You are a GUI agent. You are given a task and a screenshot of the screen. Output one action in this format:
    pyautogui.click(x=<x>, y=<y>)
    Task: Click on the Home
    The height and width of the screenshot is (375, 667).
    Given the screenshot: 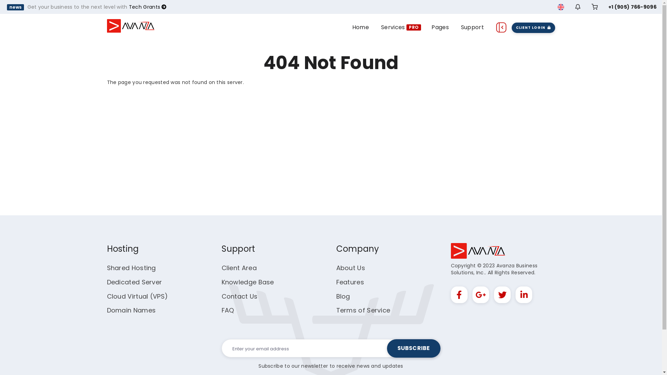 What is the action you would take?
    pyautogui.click(x=361, y=27)
    